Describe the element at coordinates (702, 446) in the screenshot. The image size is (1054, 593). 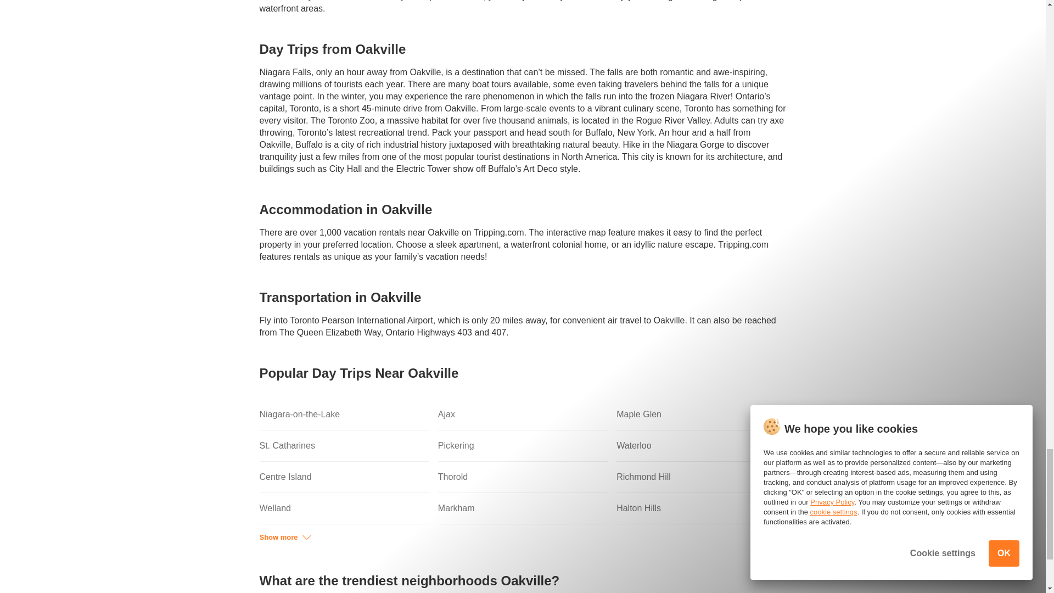
I see `Waterloo` at that location.